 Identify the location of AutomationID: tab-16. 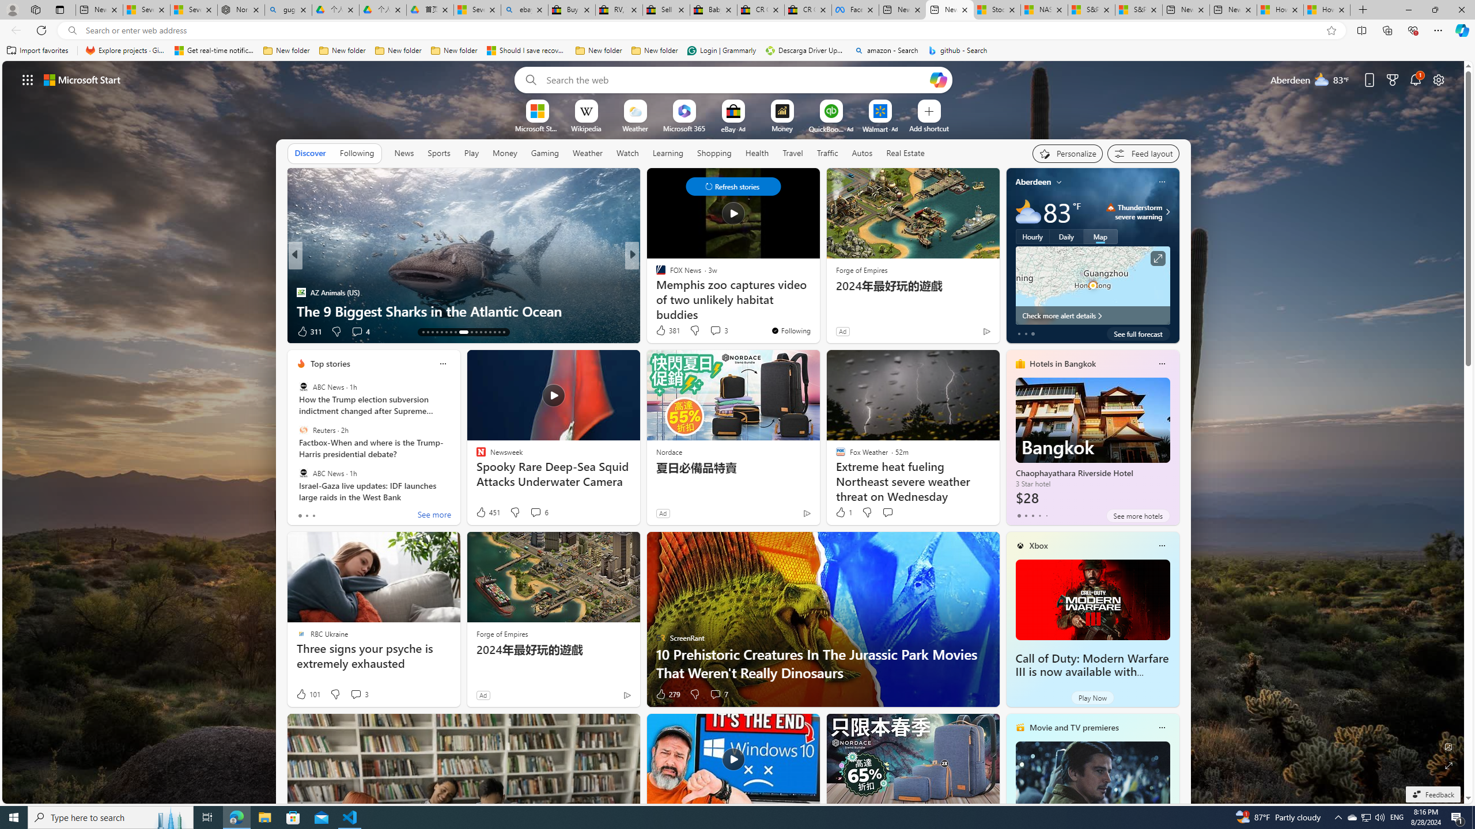
(437, 332).